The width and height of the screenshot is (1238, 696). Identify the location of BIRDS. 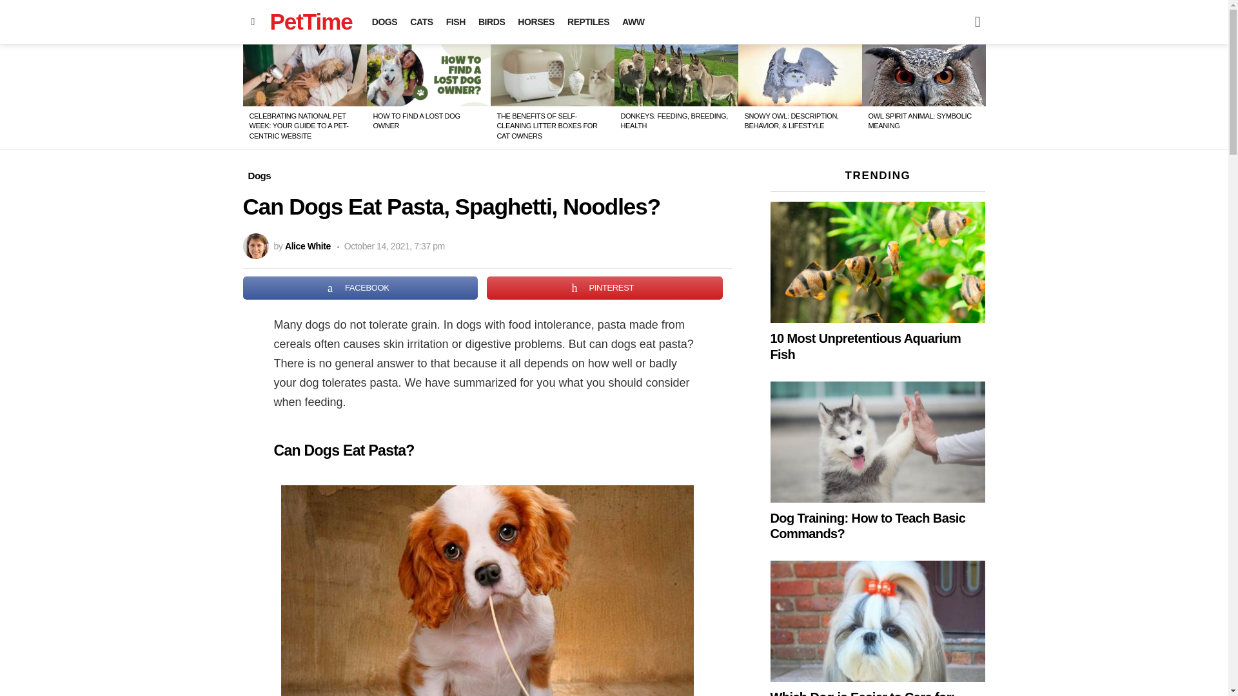
(491, 22).